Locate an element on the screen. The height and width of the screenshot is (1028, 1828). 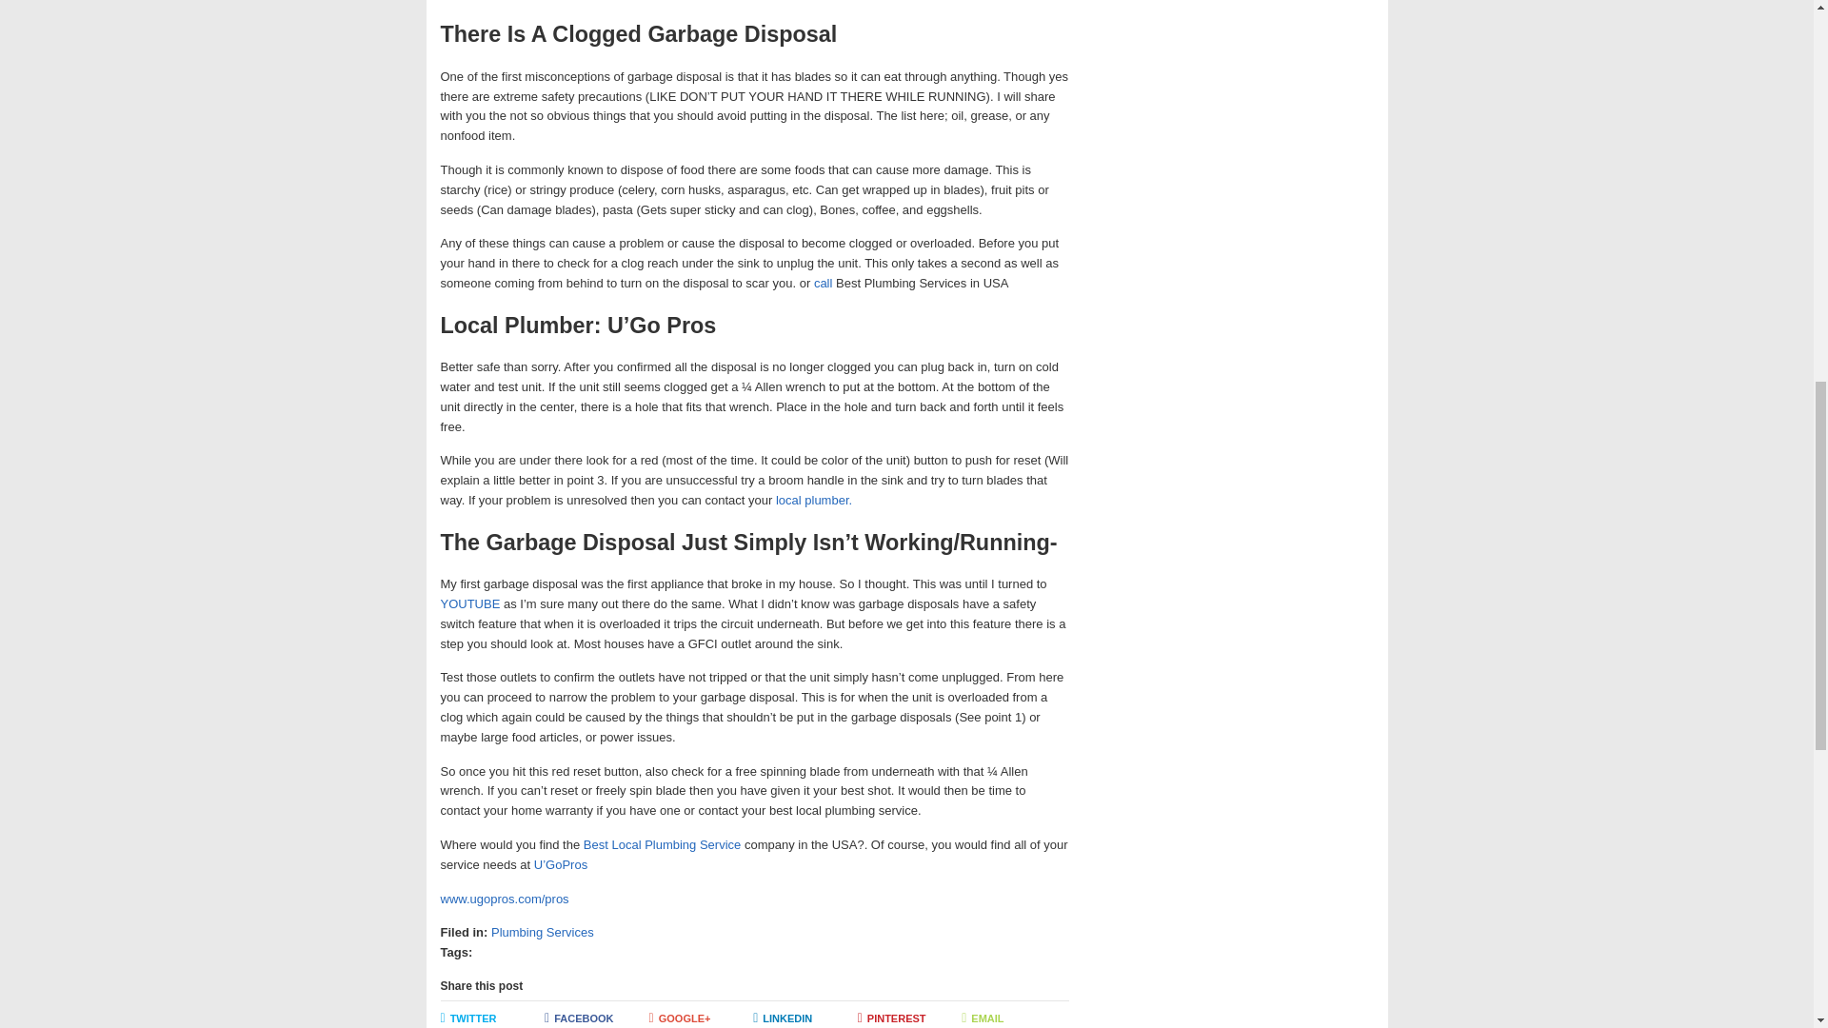
LINKEDIN is located at coordinates (805, 1018).